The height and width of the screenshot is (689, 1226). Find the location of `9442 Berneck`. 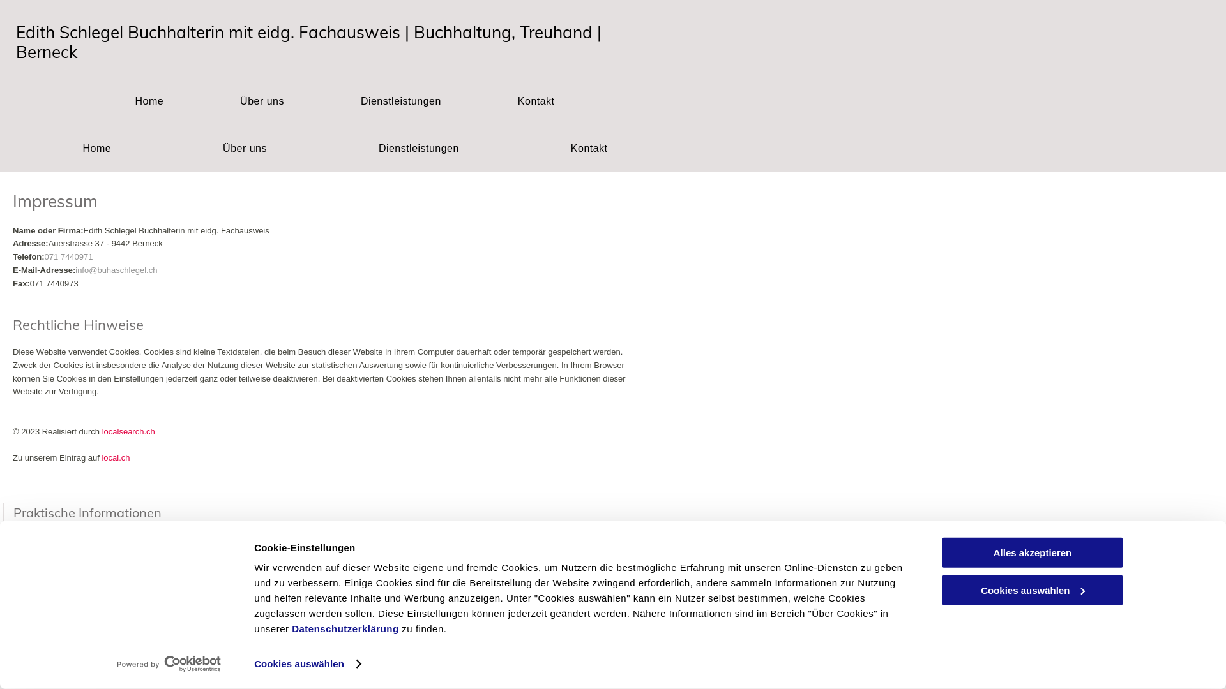

9442 Berneck is located at coordinates (52, 567).